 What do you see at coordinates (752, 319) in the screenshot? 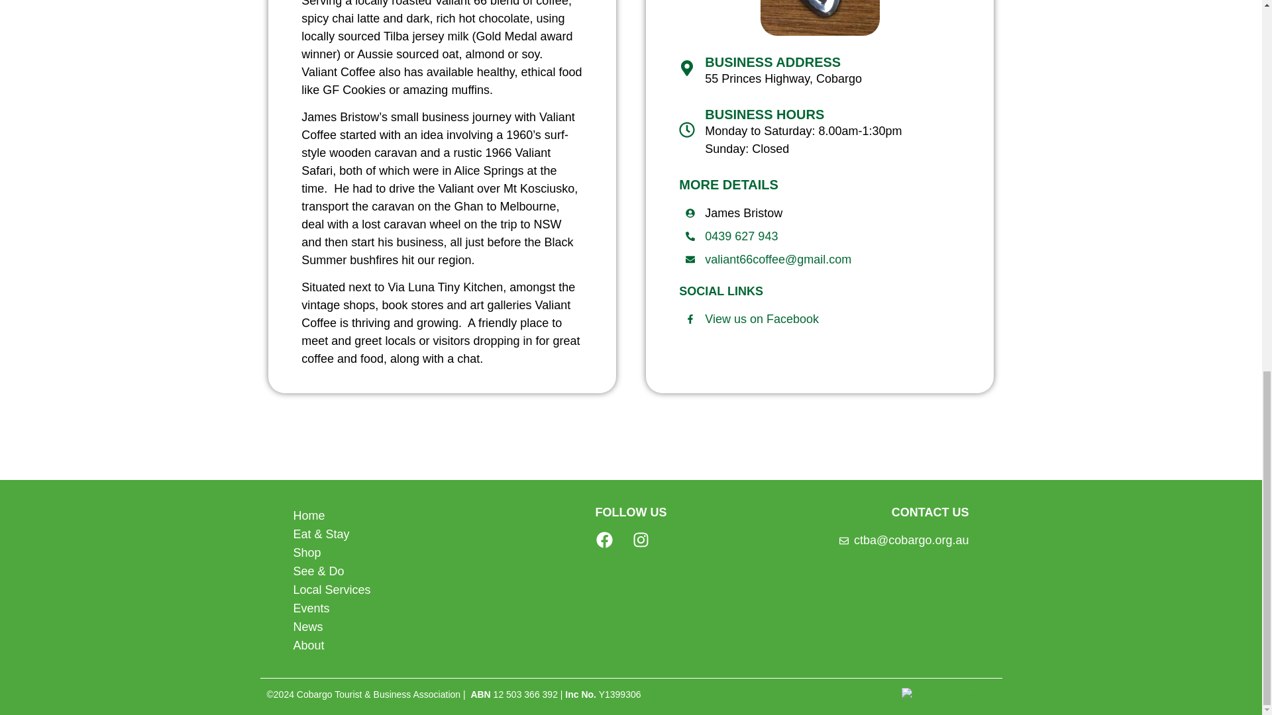
I see `View us on Facebook` at bounding box center [752, 319].